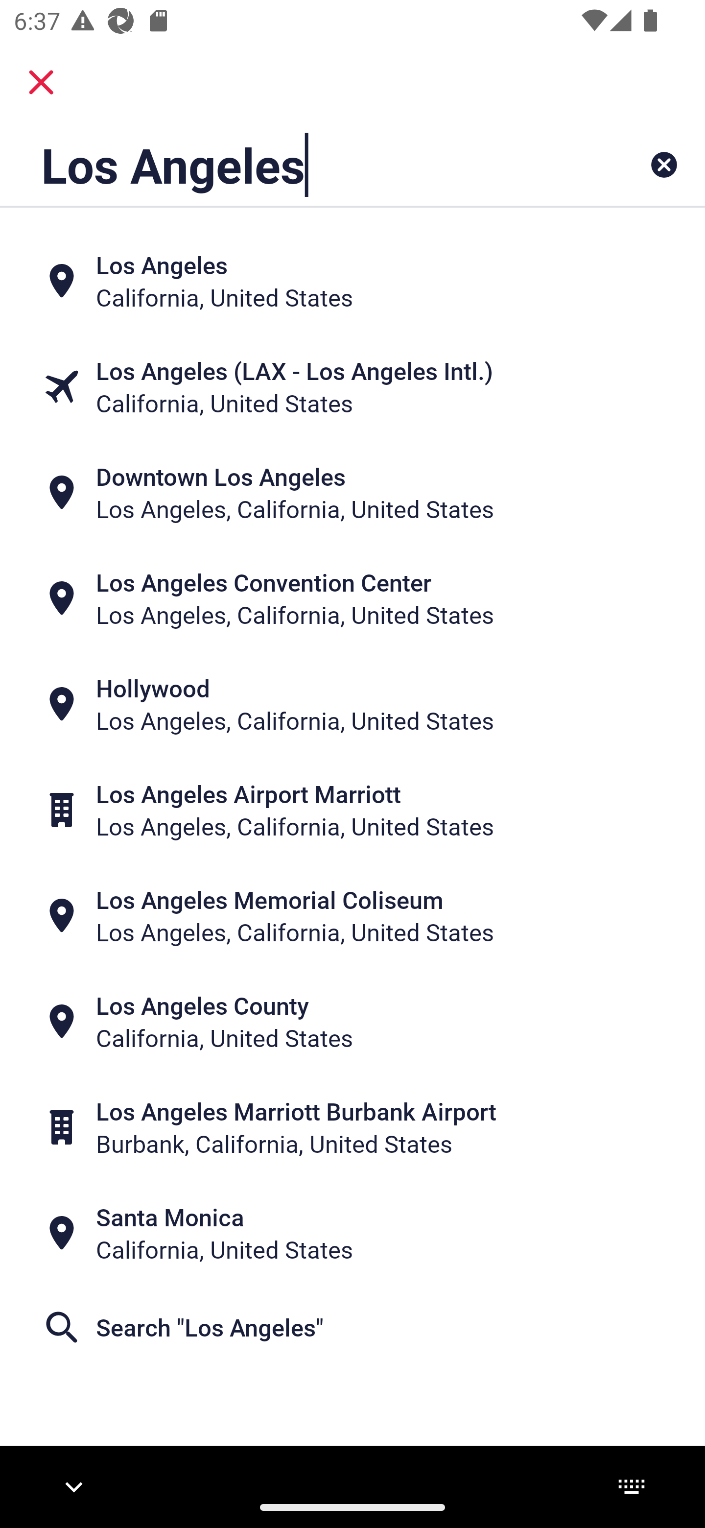 The width and height of the screenshot is (705, 1528). What do you see at coordinates (664, 165) in the screenshot?
I see `Clear` at bounding box center [664, 165].